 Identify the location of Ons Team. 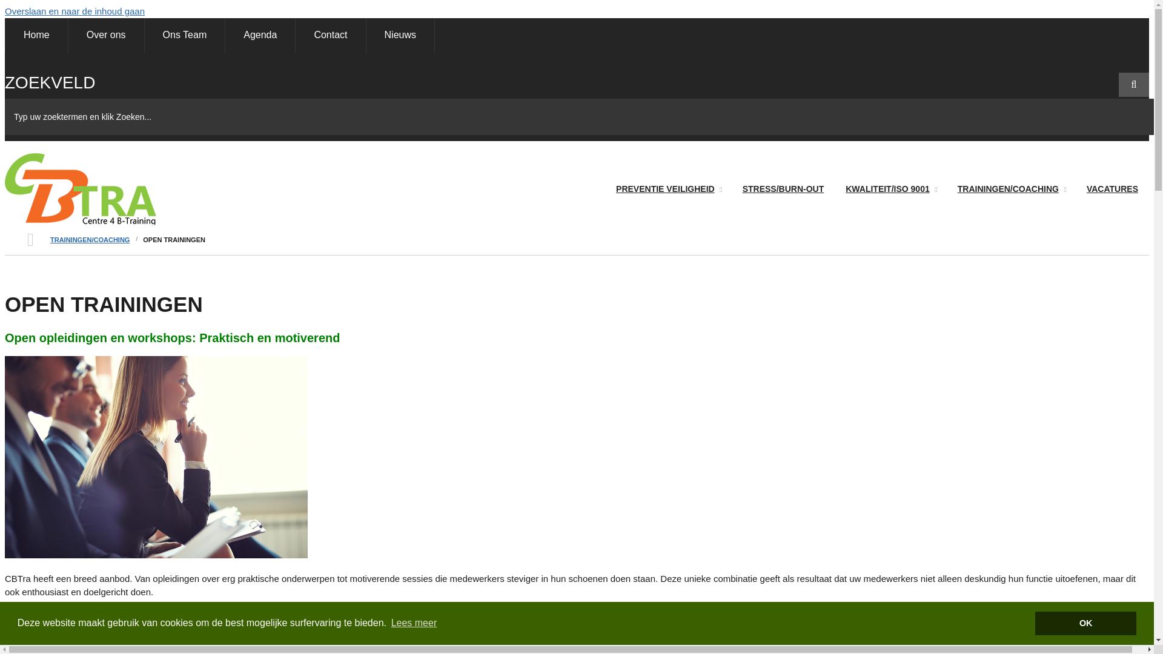
(185, 36).